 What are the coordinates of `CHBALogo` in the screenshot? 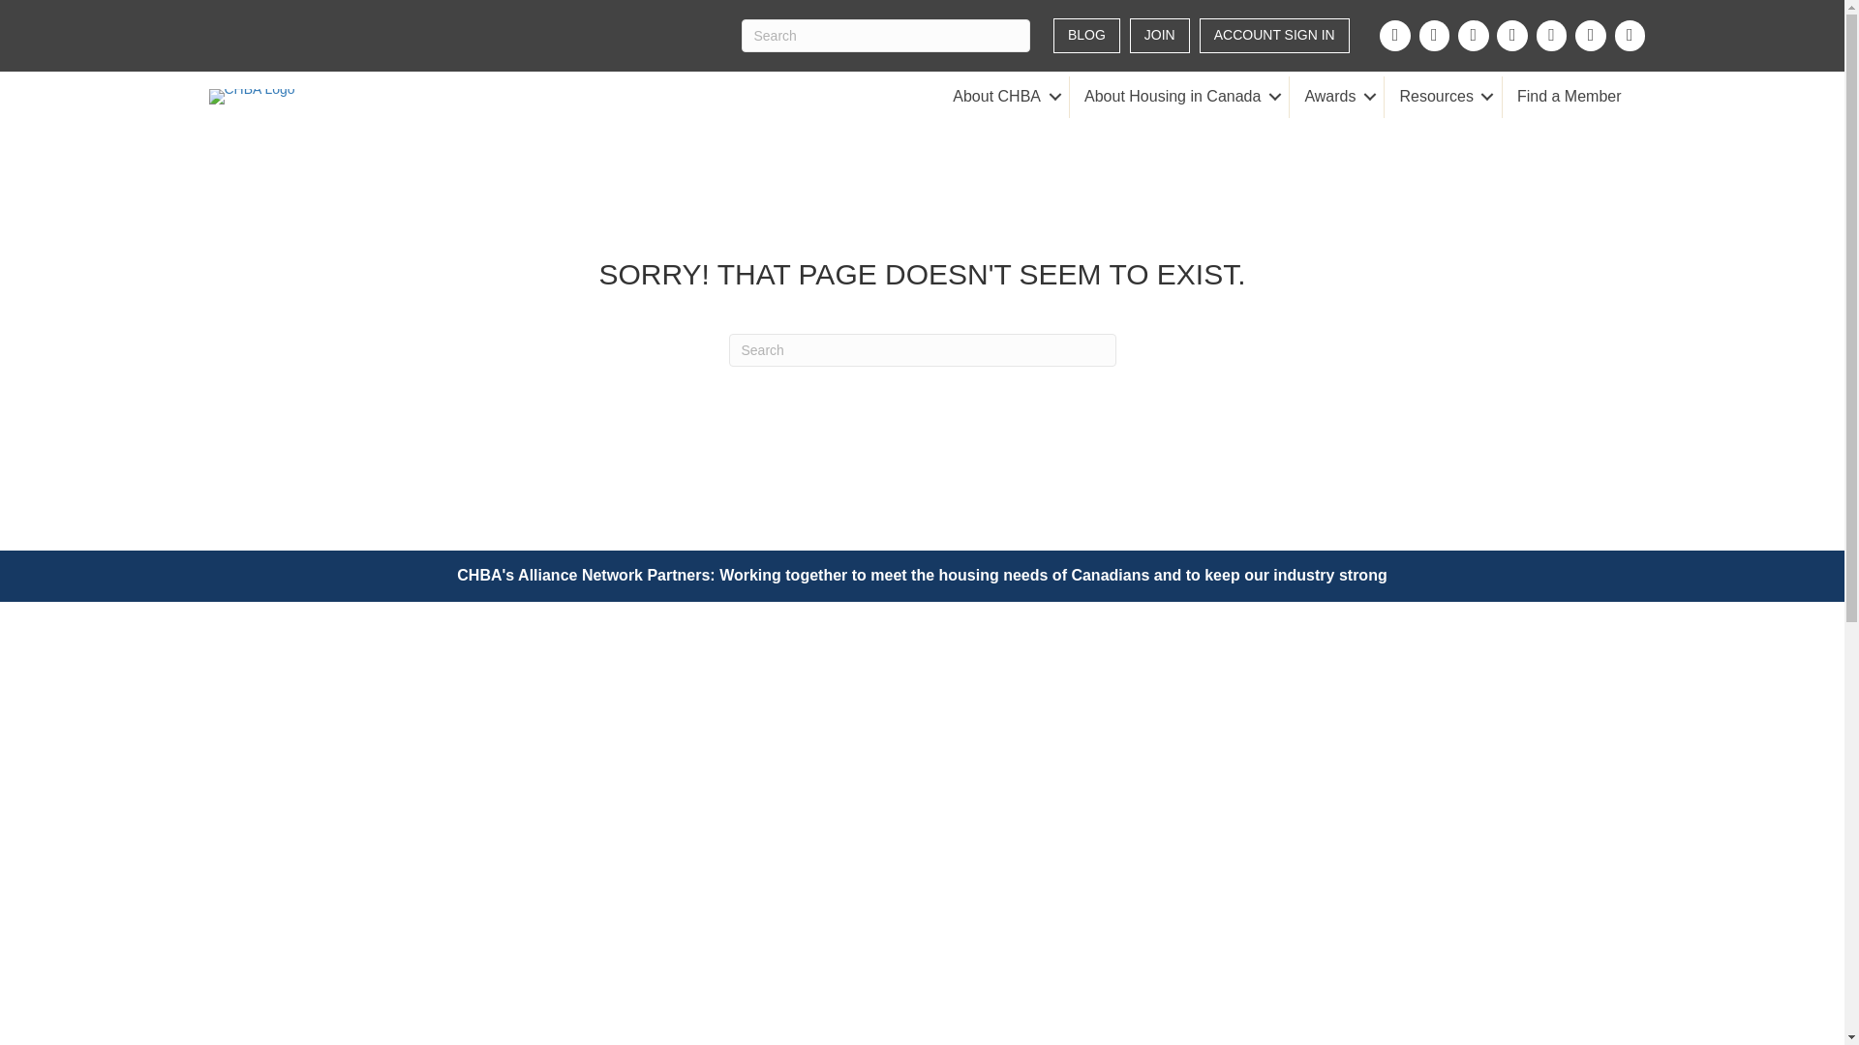 It's located at (252, 97).